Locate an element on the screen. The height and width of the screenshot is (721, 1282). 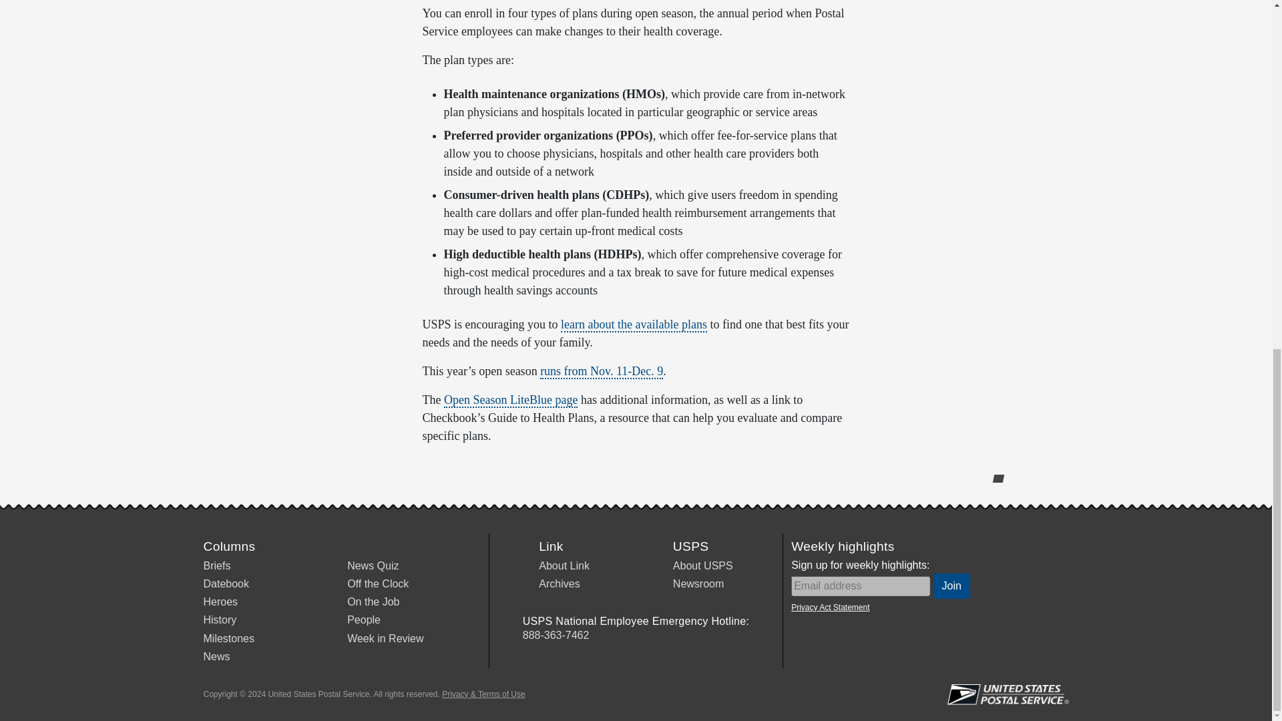
Open Season LiteBlue page is located at coordinates (510, 401).